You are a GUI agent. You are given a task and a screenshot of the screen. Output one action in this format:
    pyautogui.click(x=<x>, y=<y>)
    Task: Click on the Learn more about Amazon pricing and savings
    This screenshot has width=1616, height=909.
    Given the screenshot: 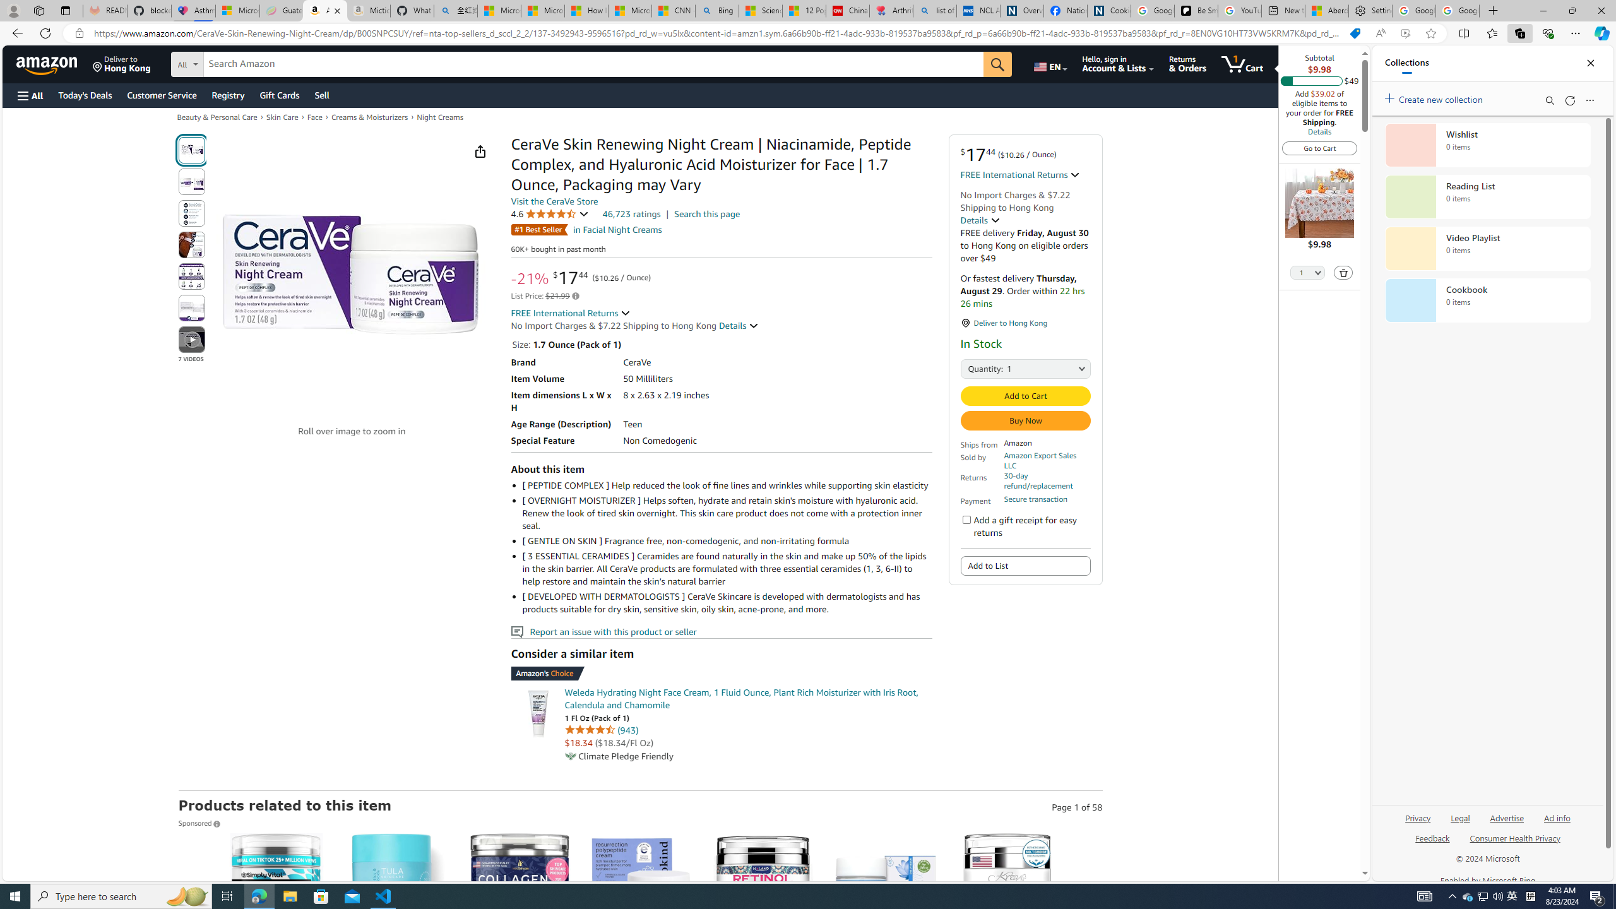 What is the action you would take?
    pyautogui.click(x=576, y=296)
    